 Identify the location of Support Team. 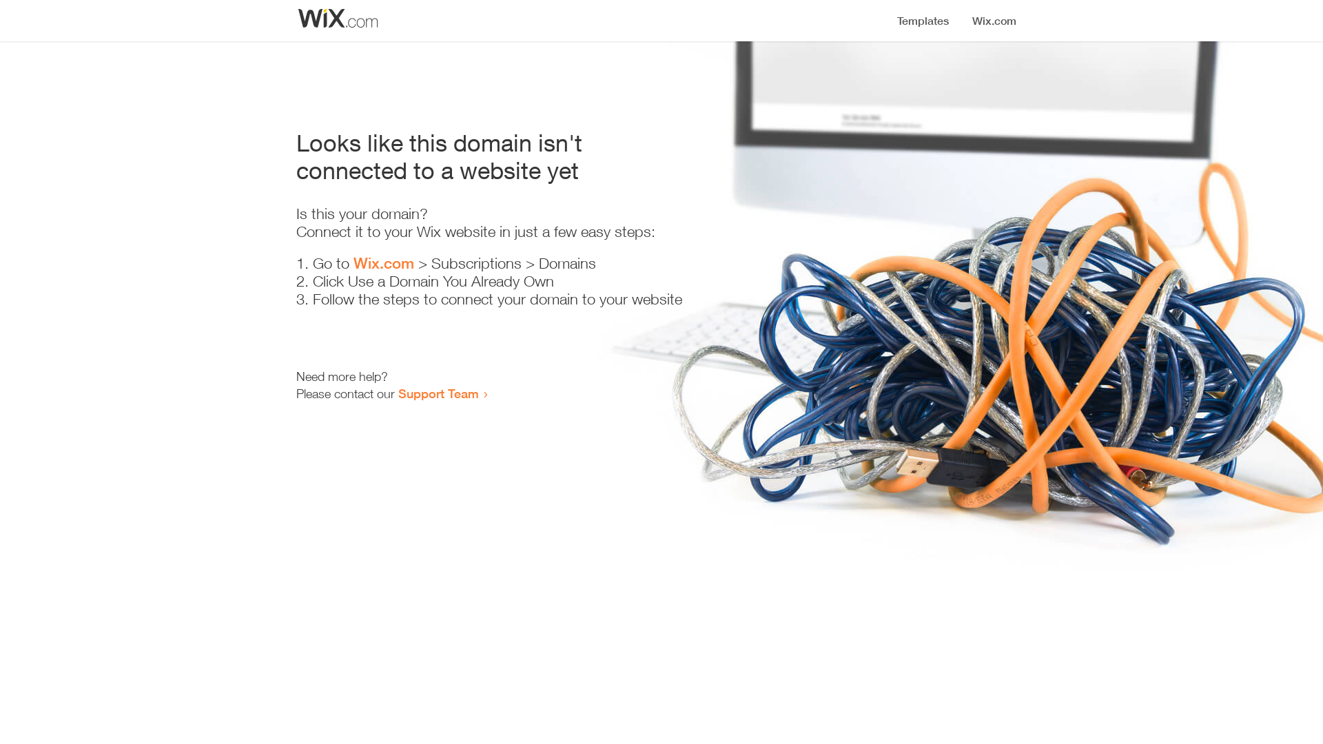
(438, 393).